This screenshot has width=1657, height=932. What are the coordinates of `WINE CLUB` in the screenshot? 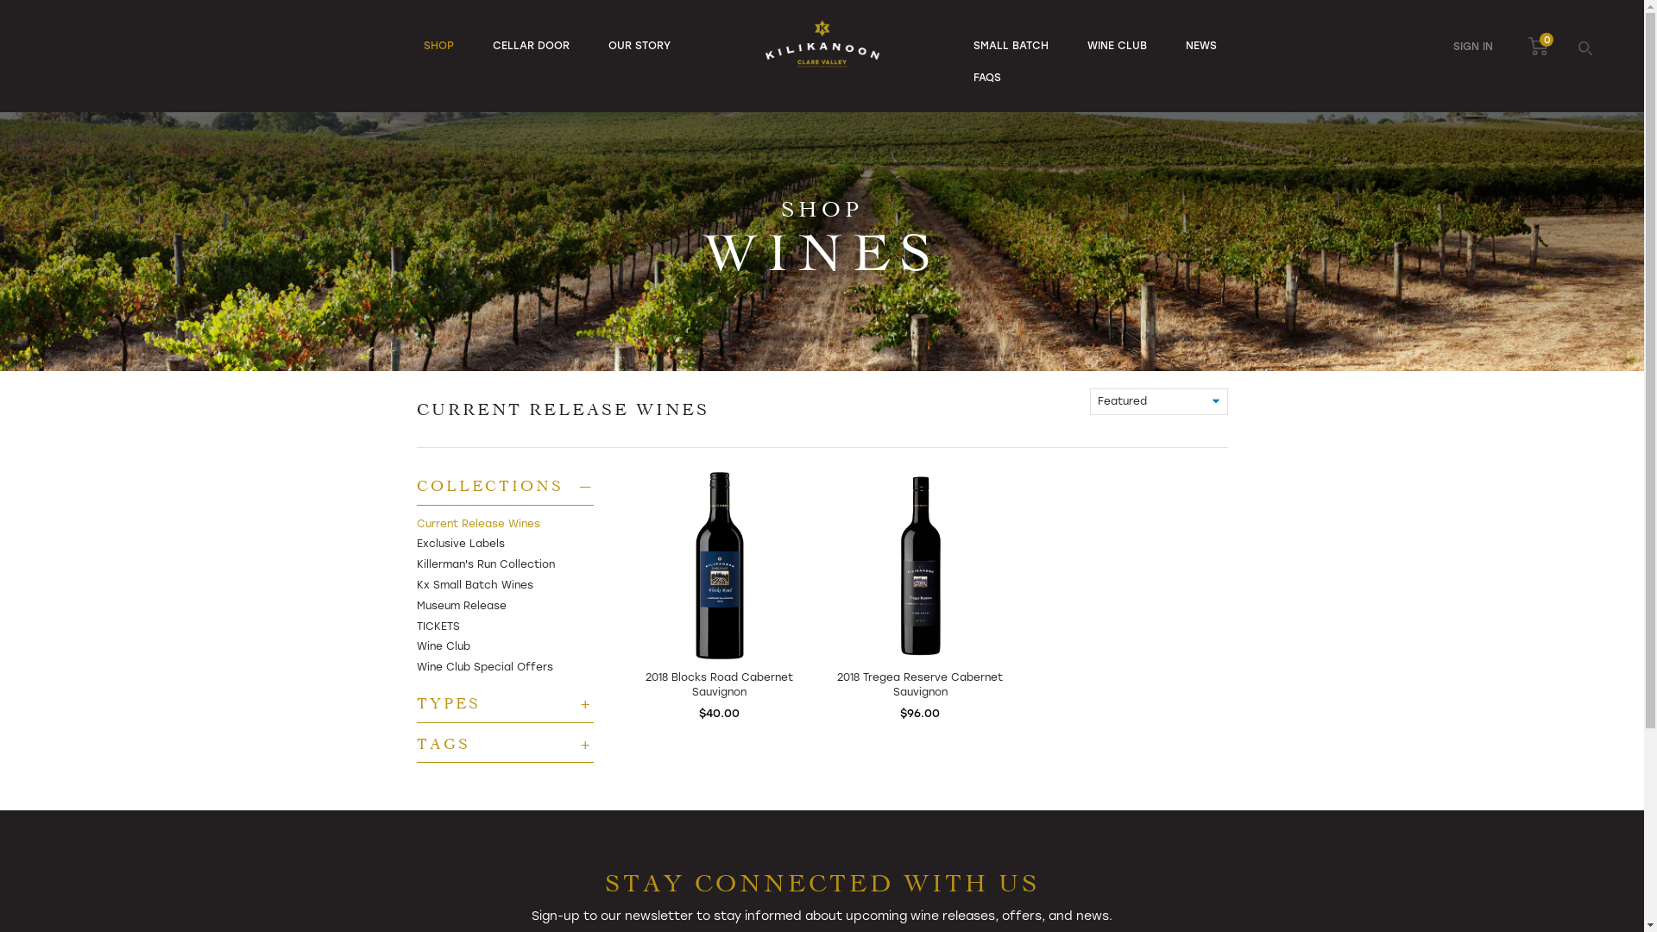 It's located at (1117, 46).